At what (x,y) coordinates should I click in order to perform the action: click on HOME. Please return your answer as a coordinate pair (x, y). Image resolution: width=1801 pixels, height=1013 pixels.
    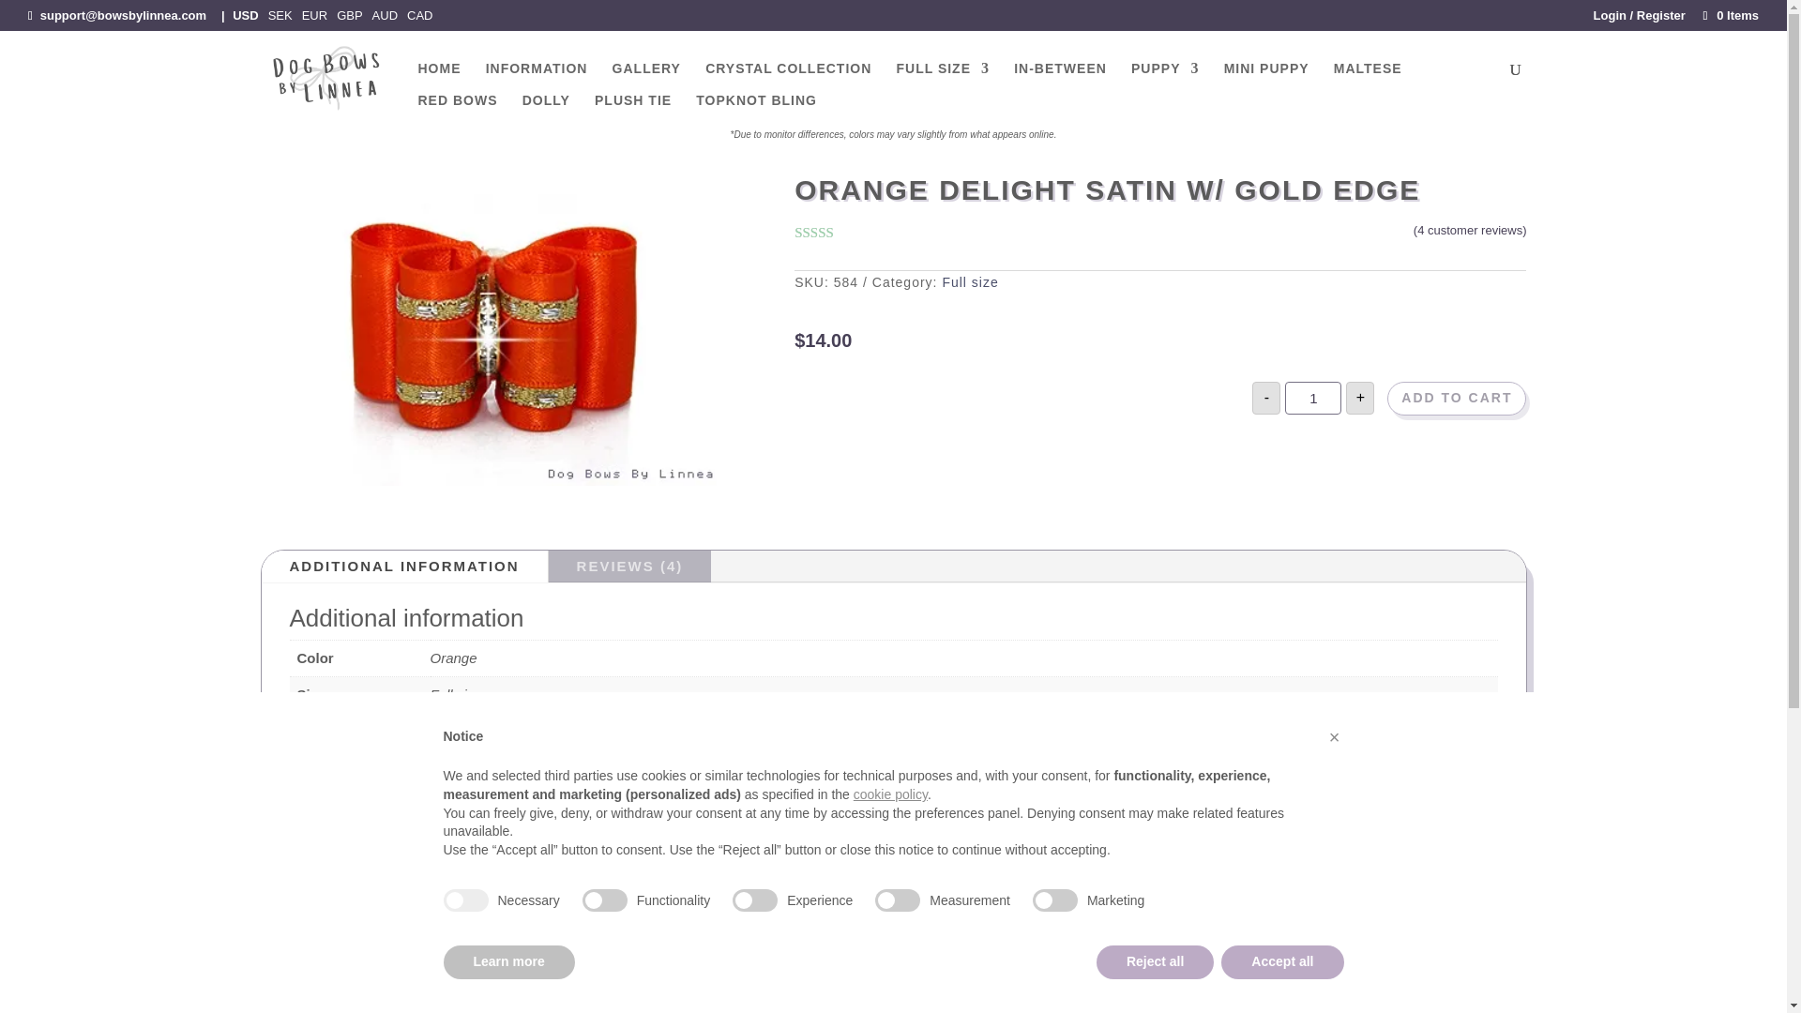
    Looking at the image, I should click on (439, 77).